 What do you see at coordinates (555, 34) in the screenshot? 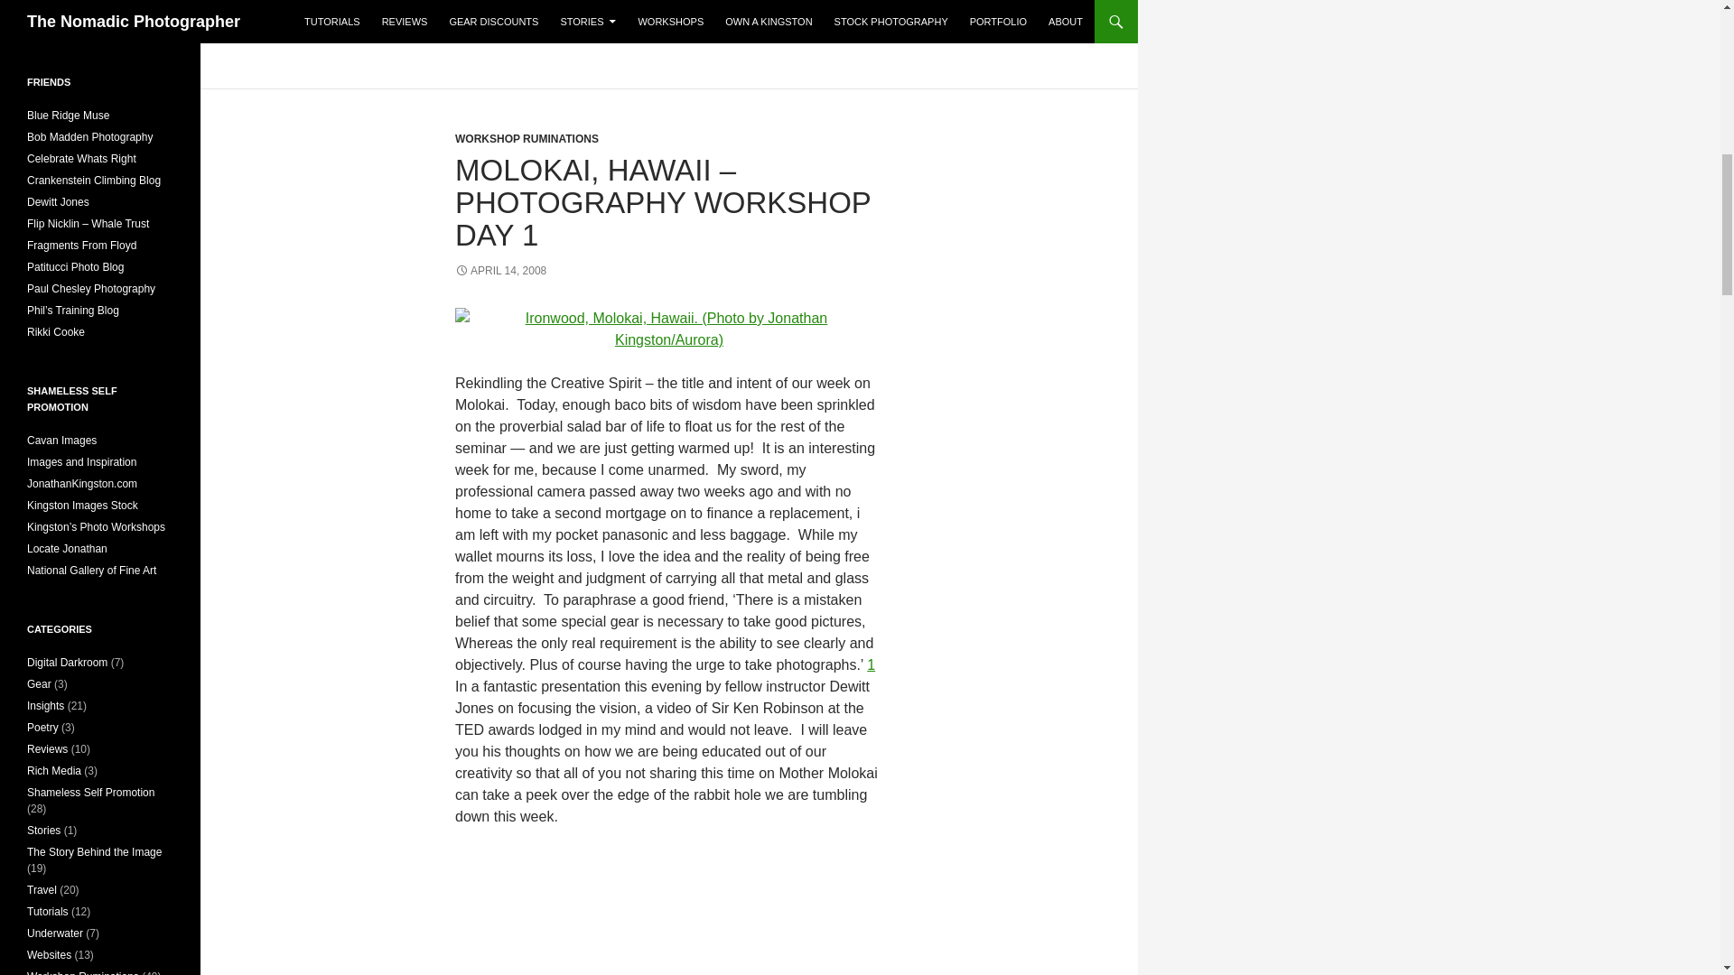
I see `MOLOKAI` at bounding box center [555, 34].